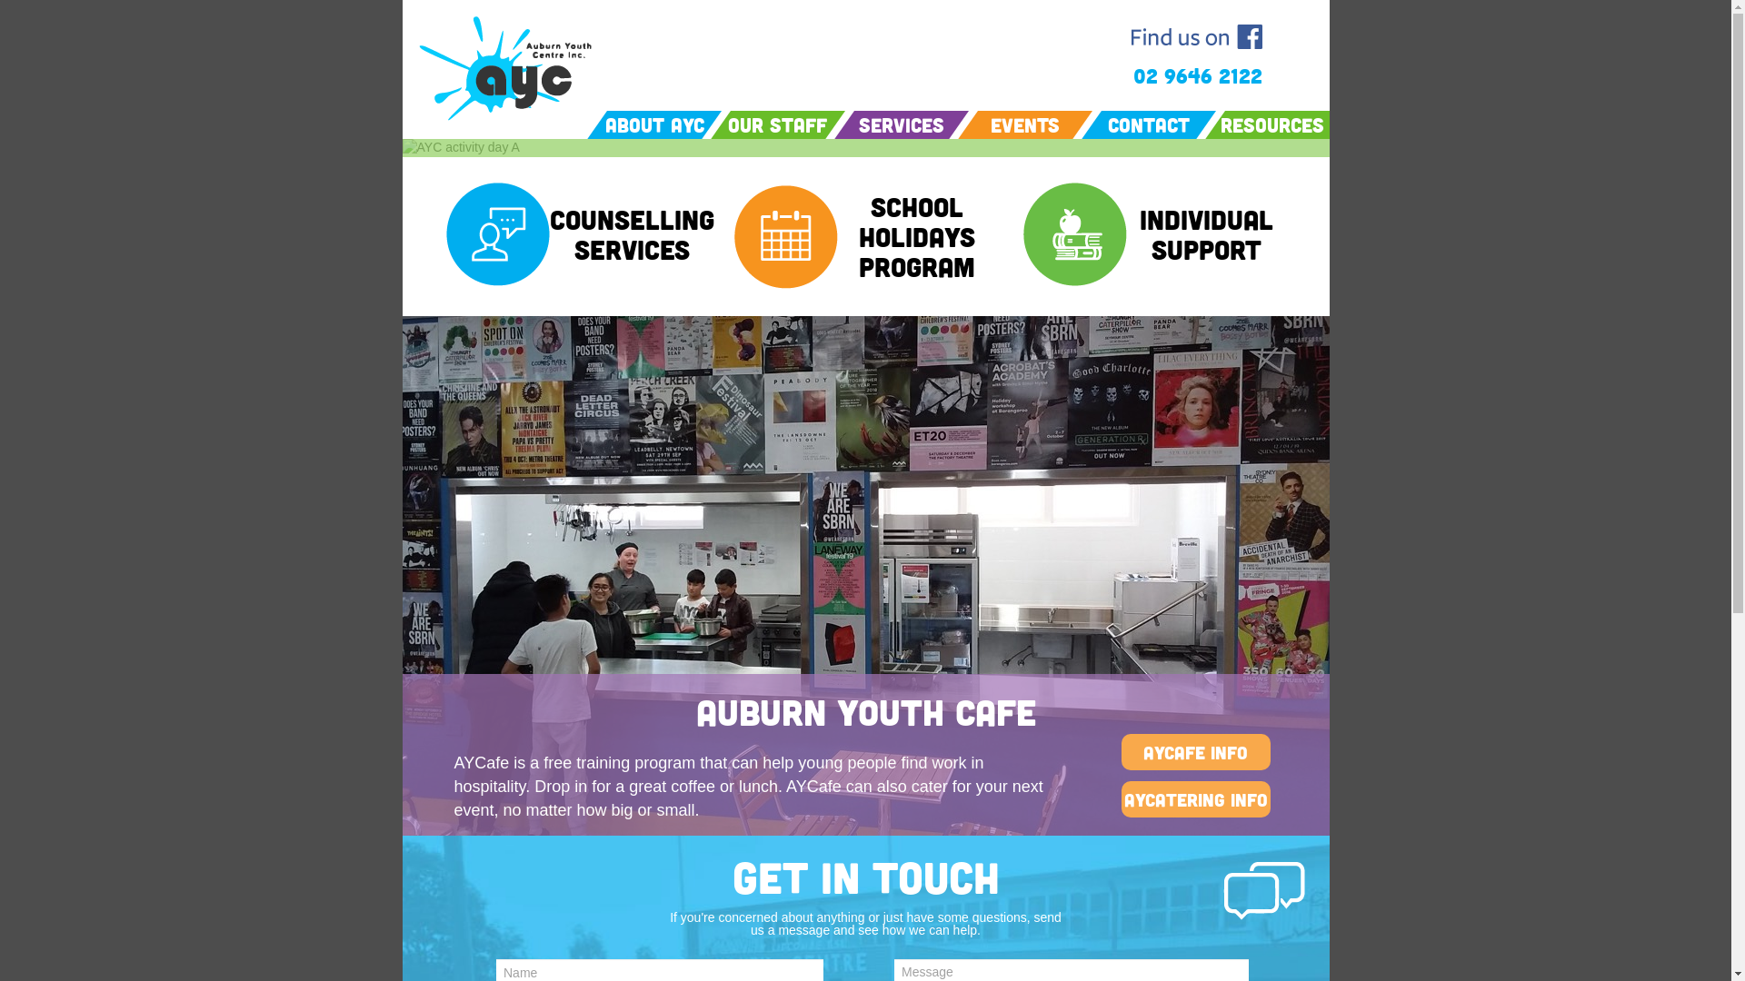 The image size is (1745, 981). Describe the element at coordinates (1025, 125) in the screenshot. I see `Events` at that location.